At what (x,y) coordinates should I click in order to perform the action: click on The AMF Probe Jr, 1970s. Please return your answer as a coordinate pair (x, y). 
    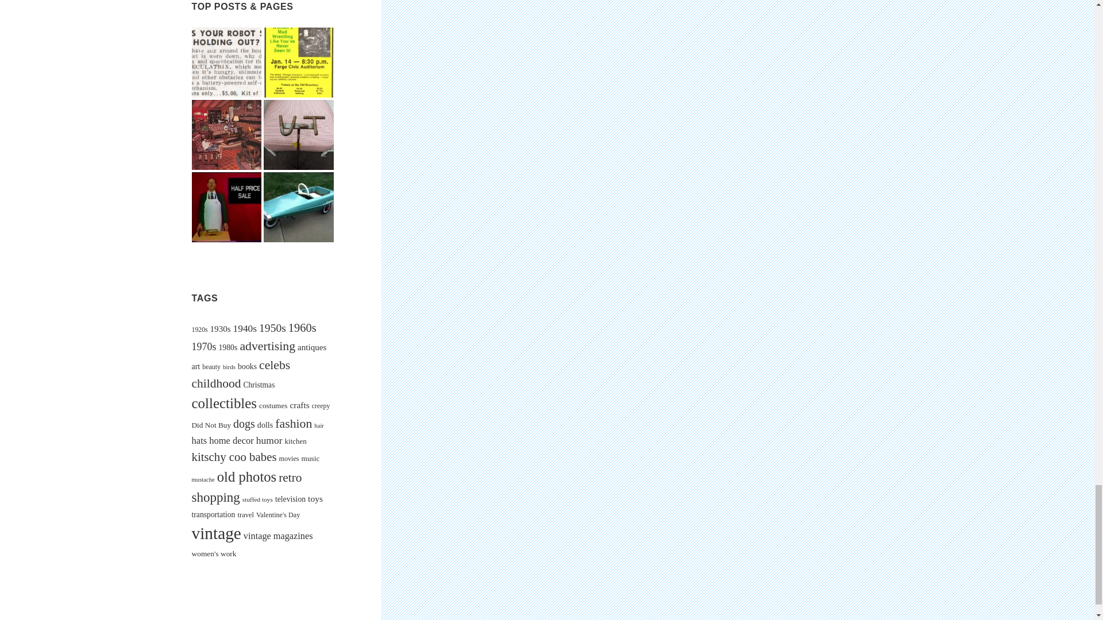
    Looking at the image, I should click on (299, 207).